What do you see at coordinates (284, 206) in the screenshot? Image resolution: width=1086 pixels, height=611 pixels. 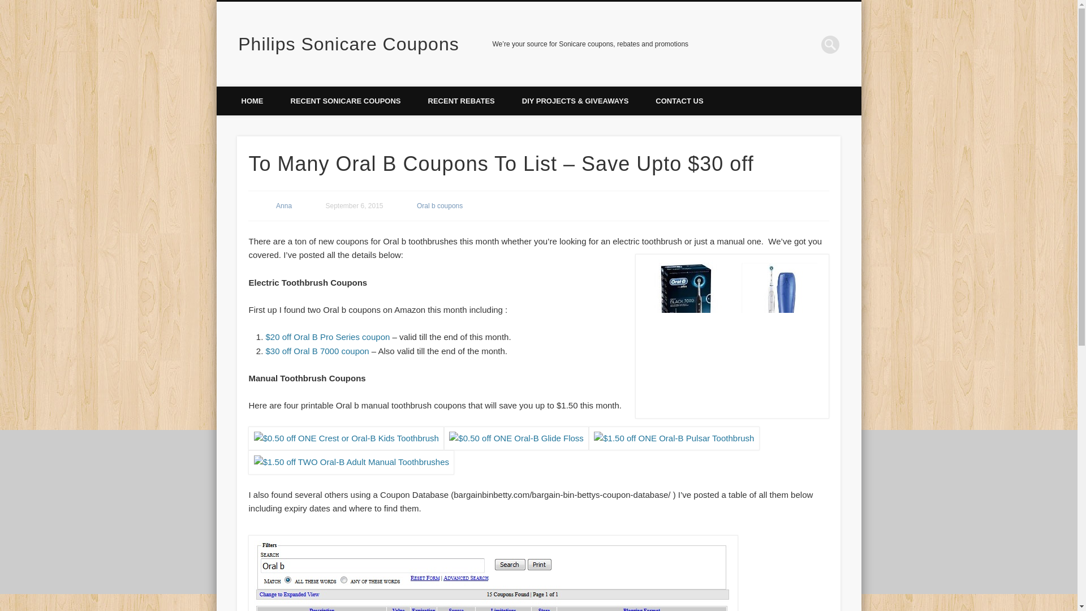 I see `Posts by Anna` at bounding box center [284, 206].